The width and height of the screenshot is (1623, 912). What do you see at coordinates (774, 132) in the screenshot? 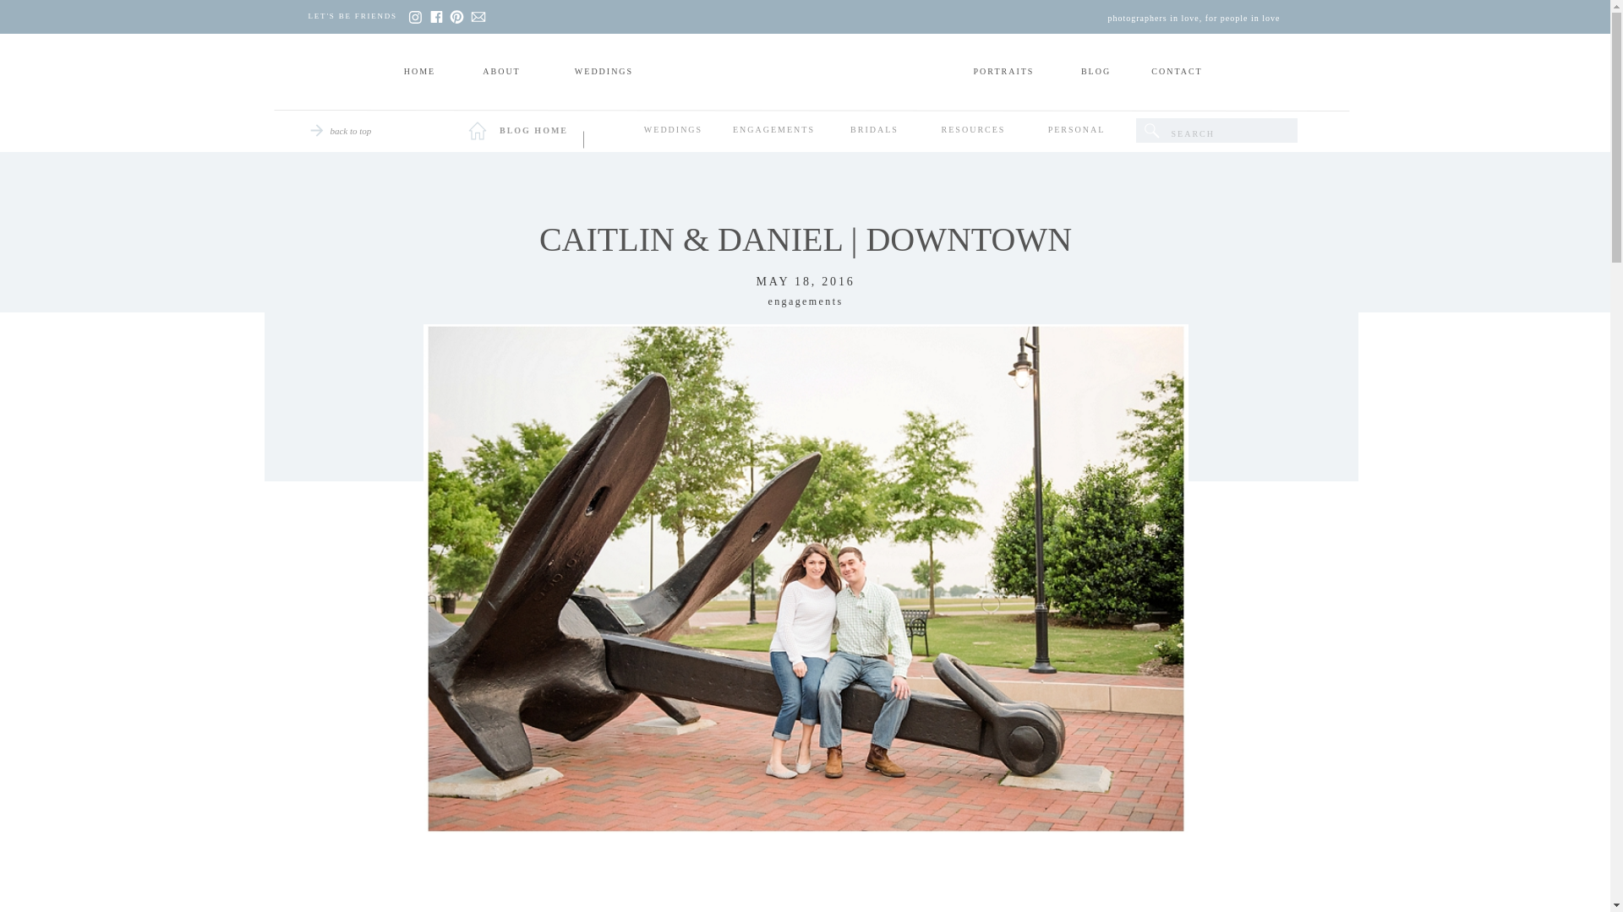
I see `ENGAGEMENTS` at bounding box center [774, 132].